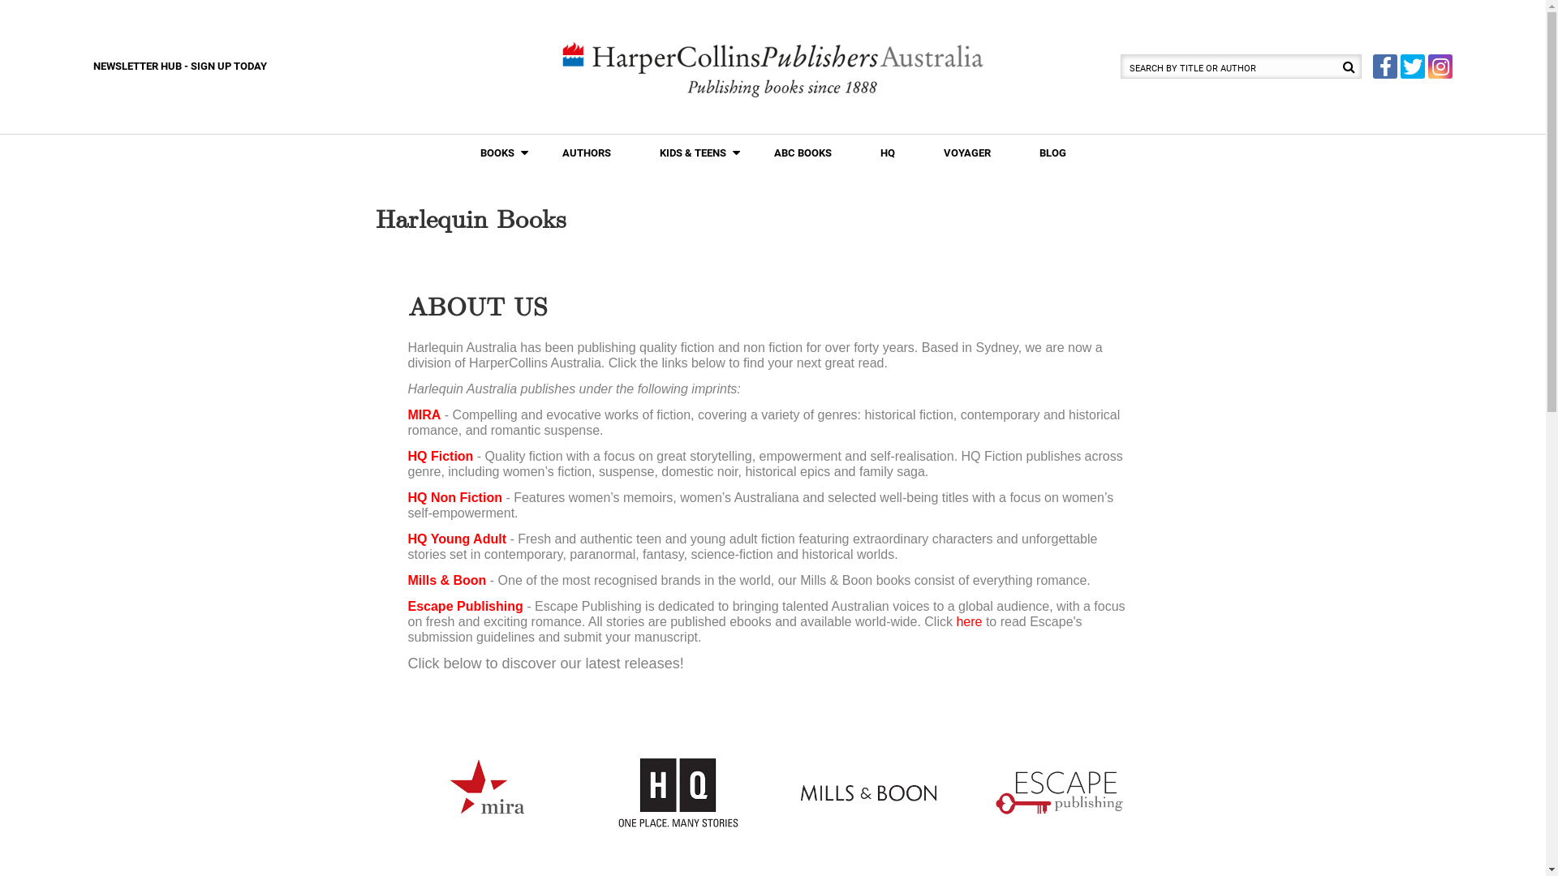 The width and height of the screenshot is (1558, 876). I want to click on AUTHORS, so click(586, 153).